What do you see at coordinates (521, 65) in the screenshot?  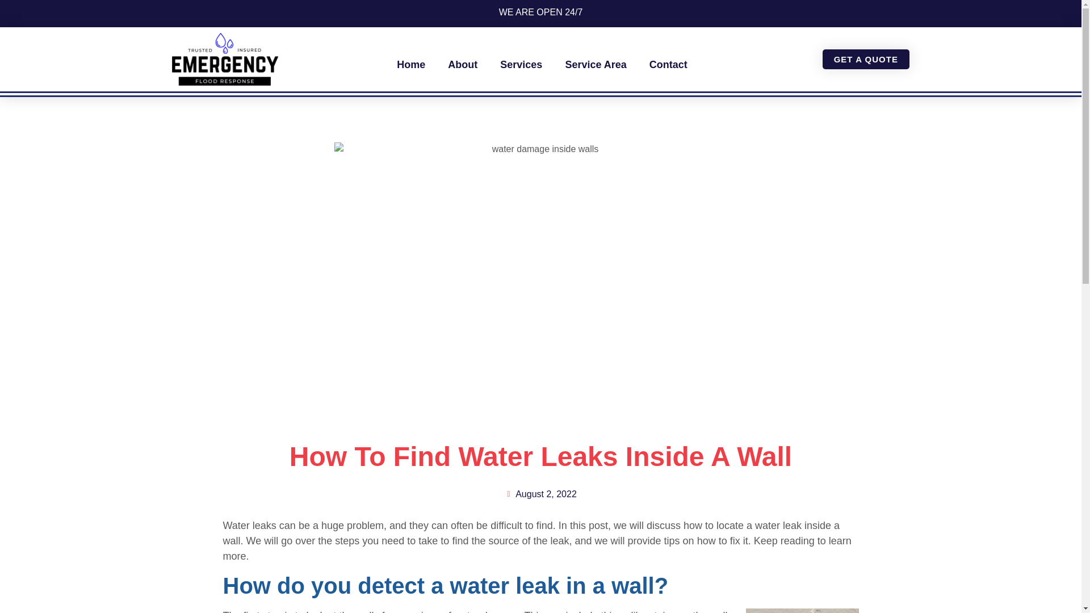 I see `Services` at bounding box center [521, 65].